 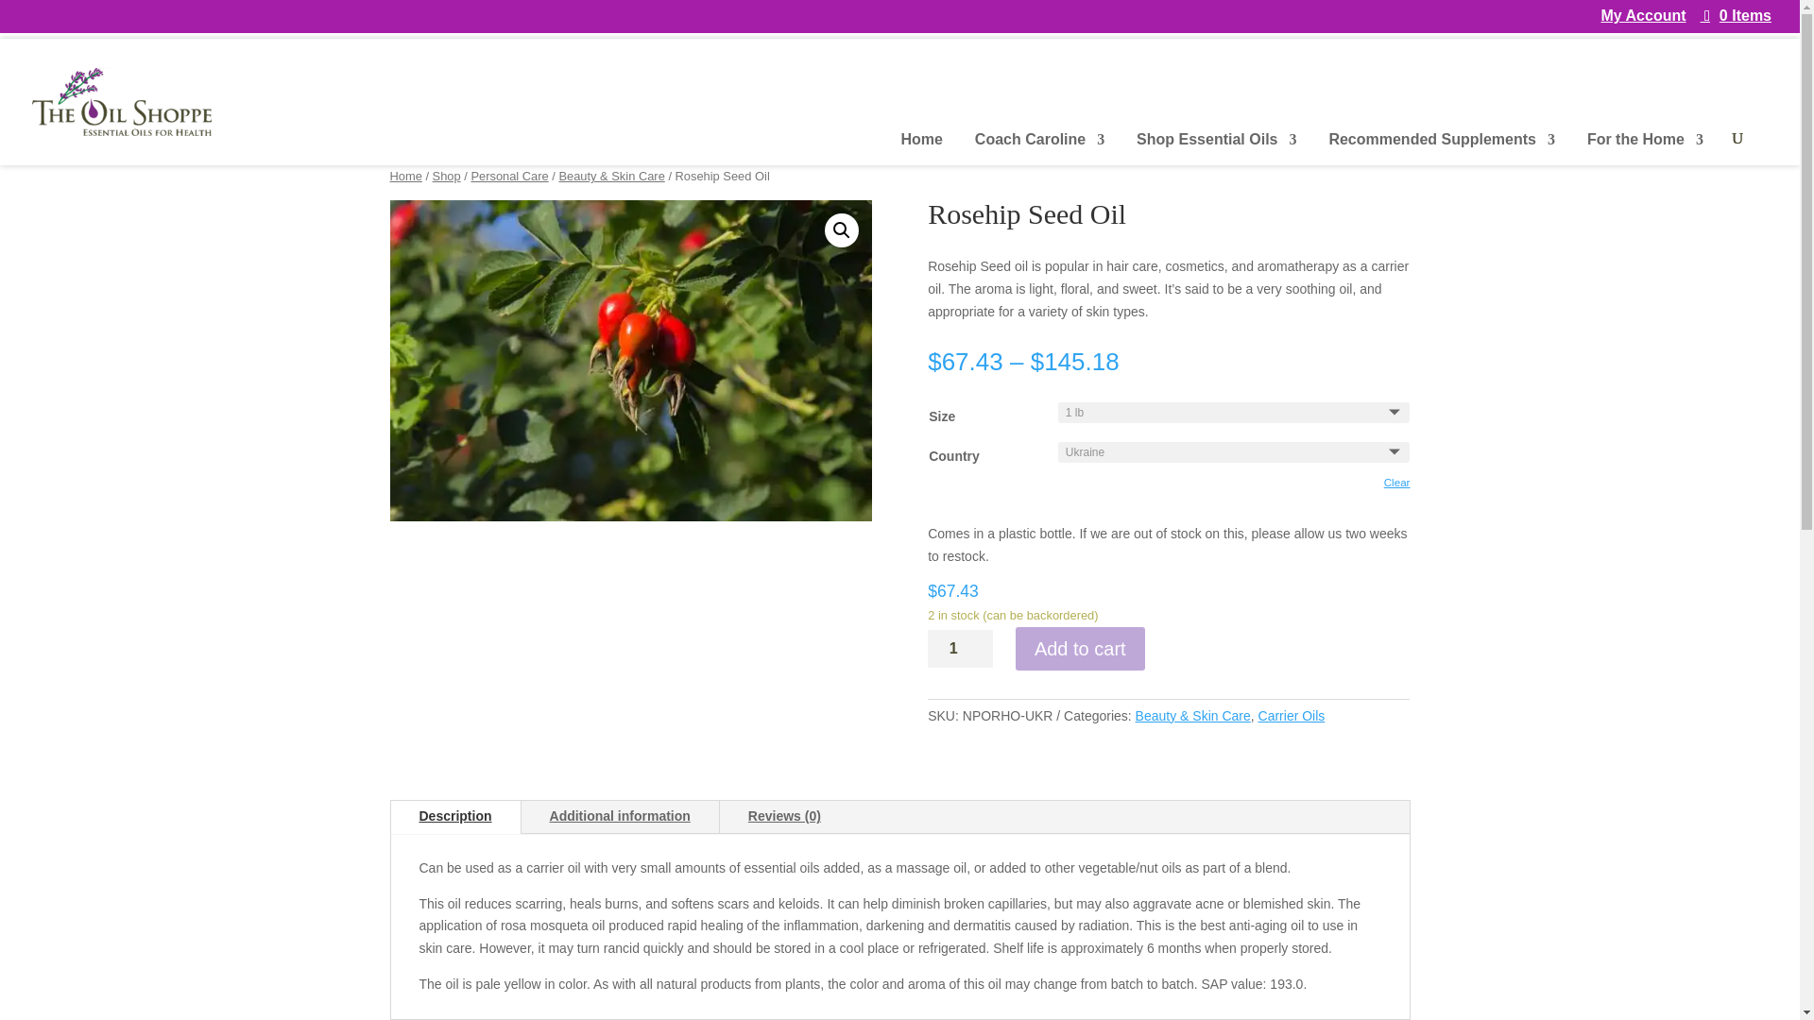 I want to click on My Account, so click(x=1642, y=21).